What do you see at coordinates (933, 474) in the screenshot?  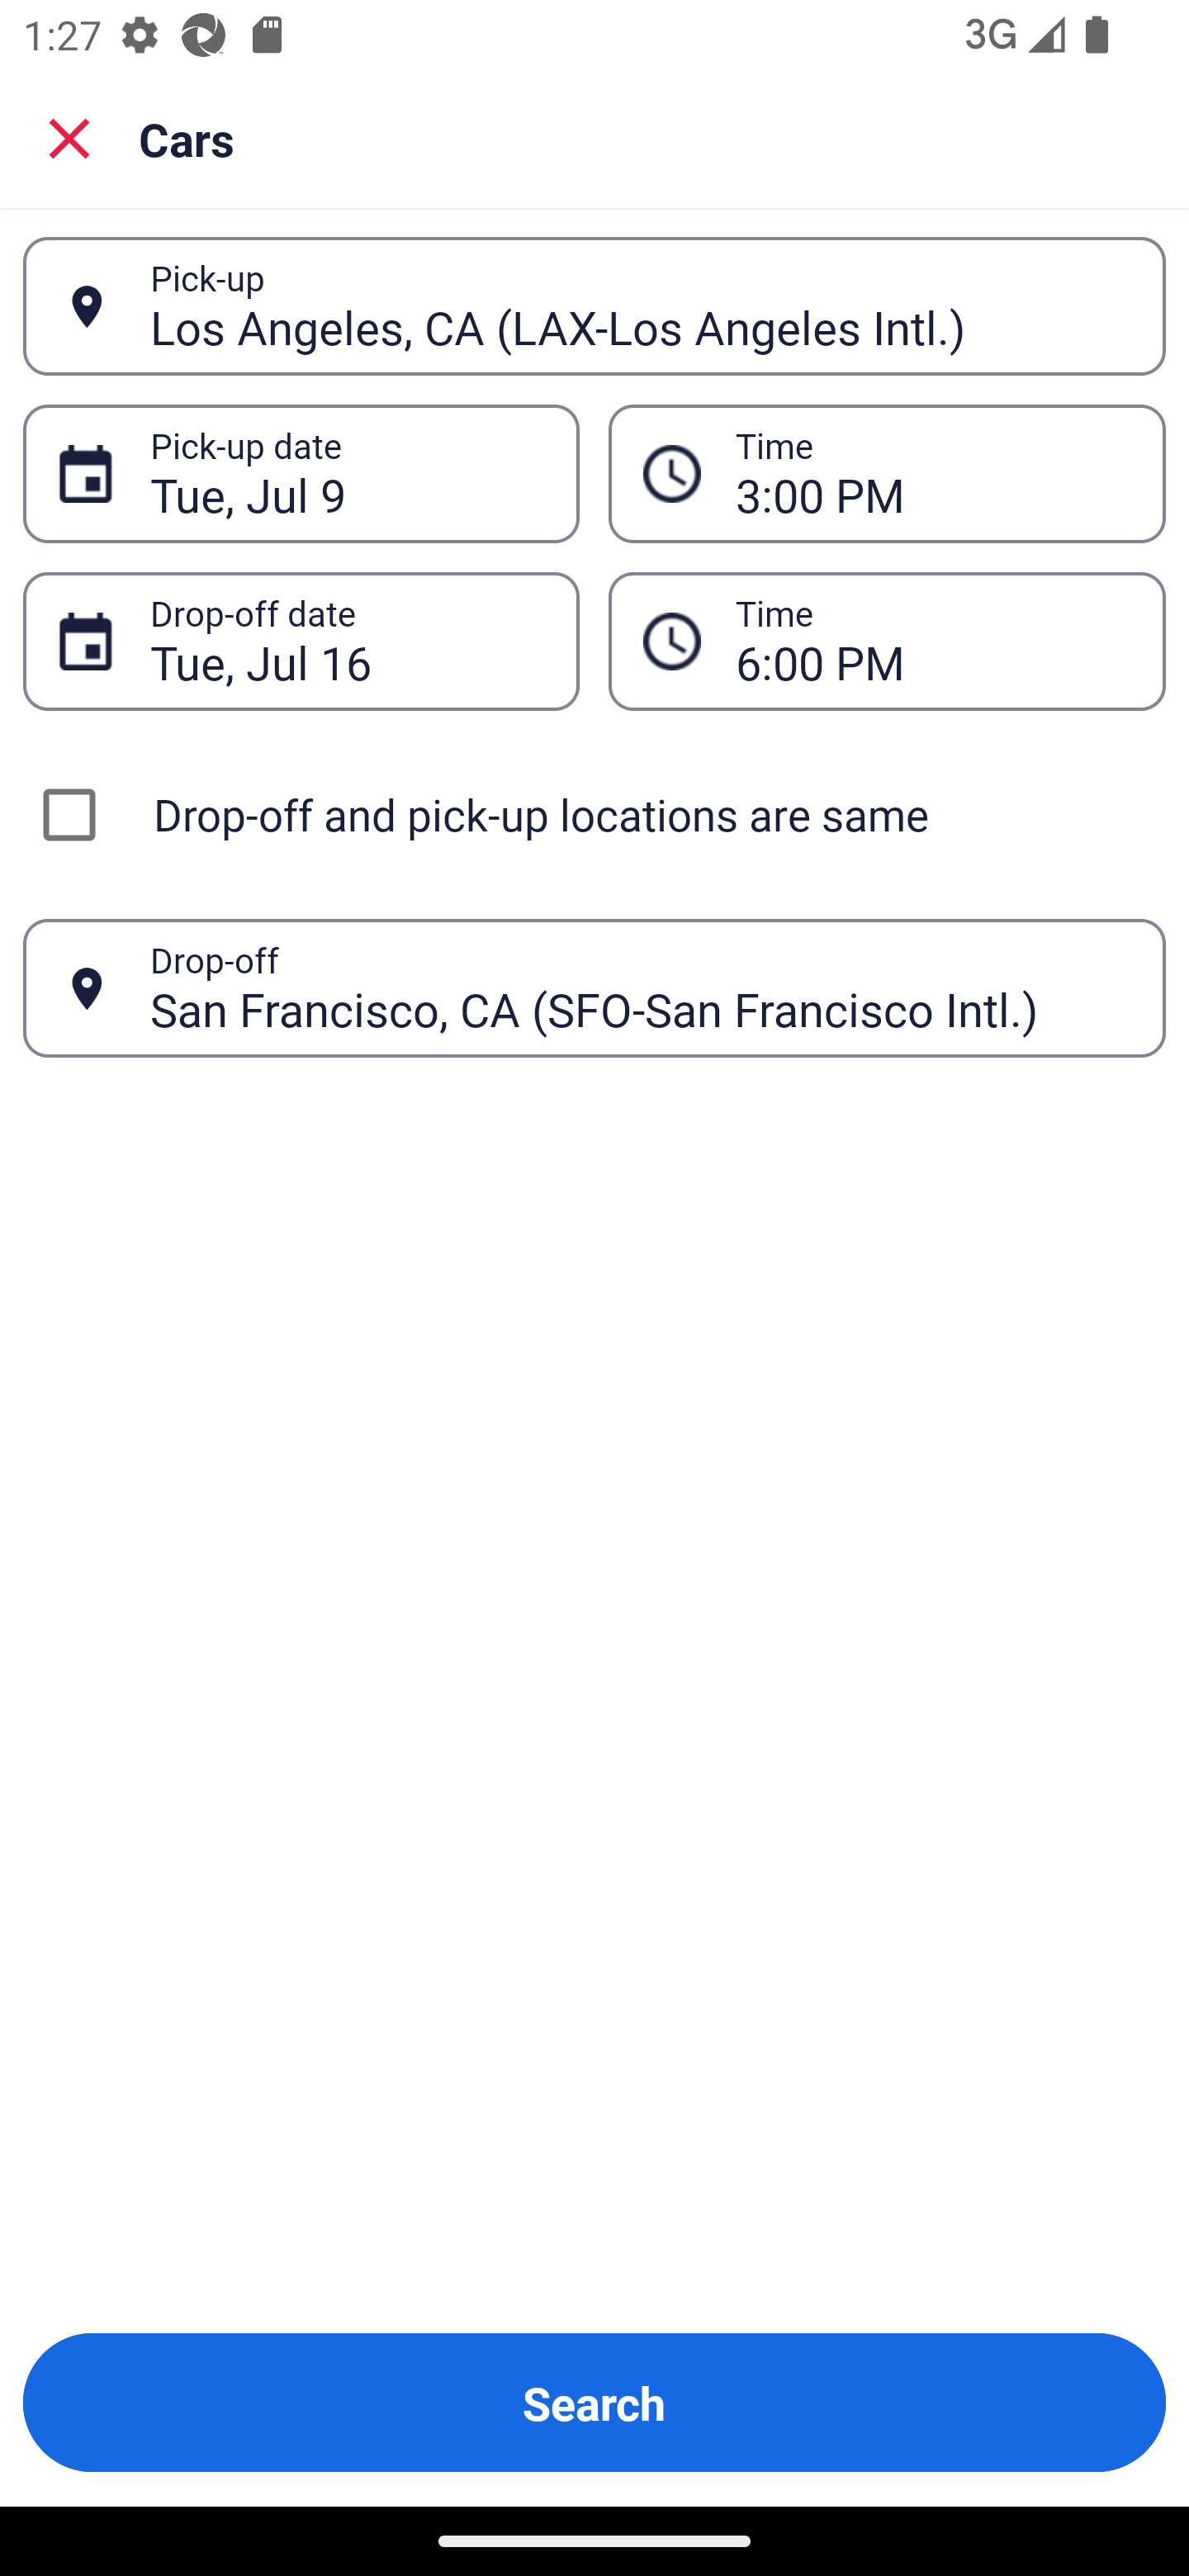 I see `3:00 PM` at bounding box center [933, 474].